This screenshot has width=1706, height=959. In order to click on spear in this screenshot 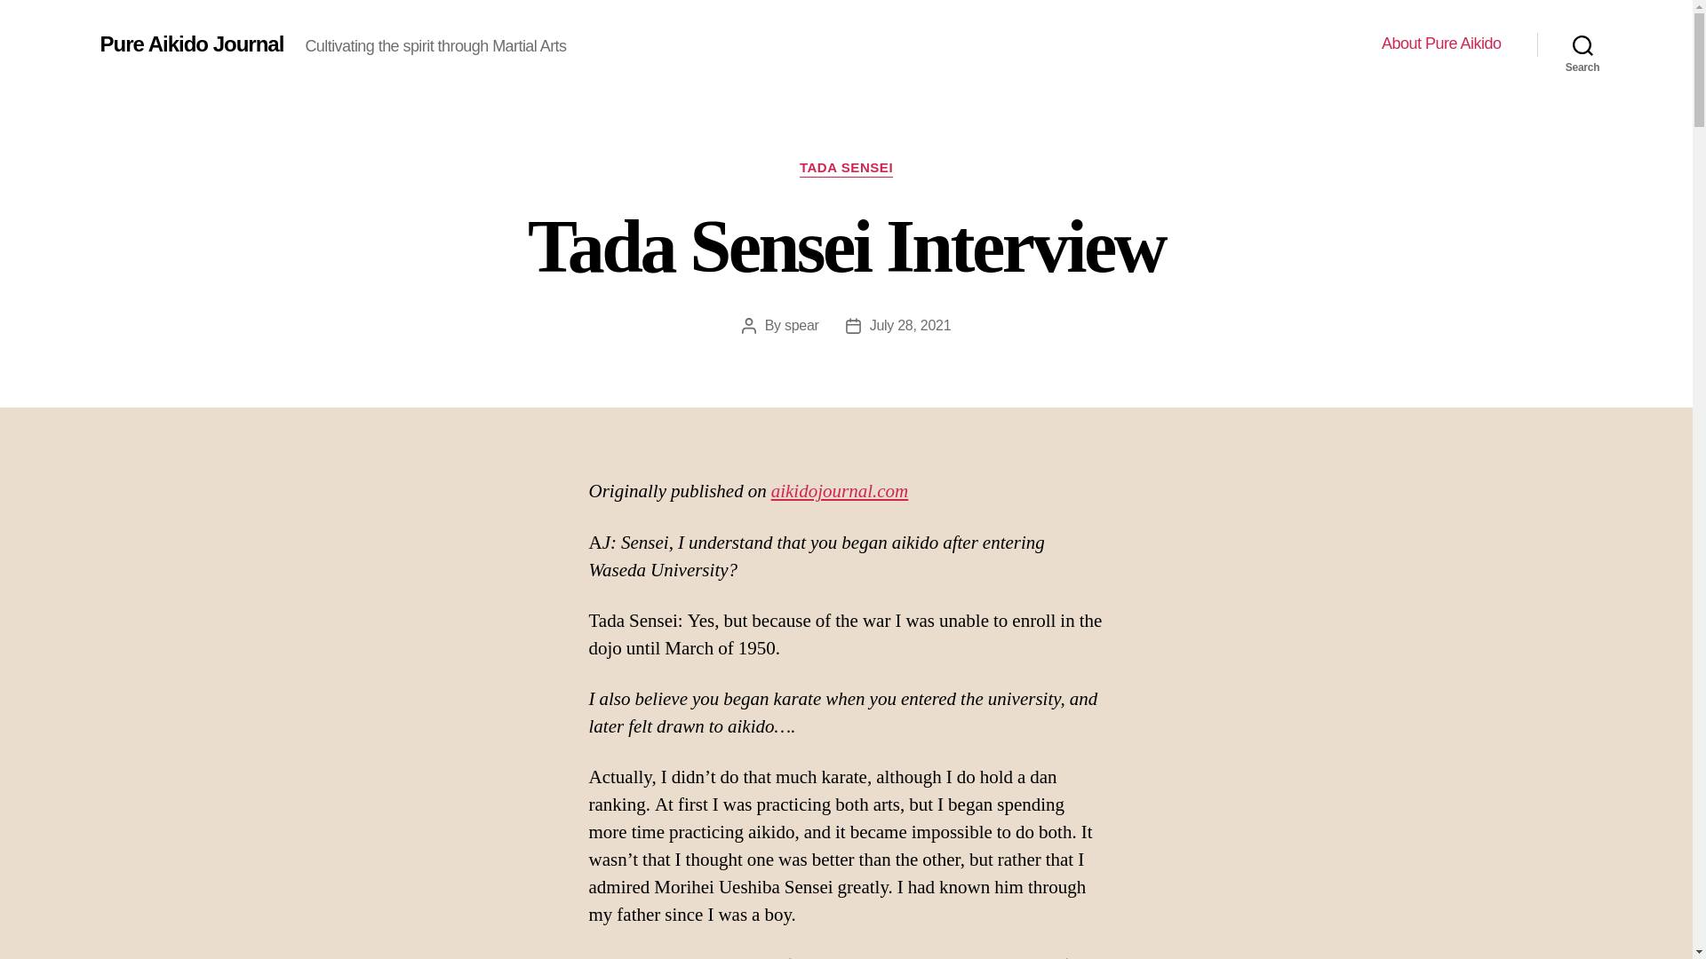, I will do `click(801, 325)`.